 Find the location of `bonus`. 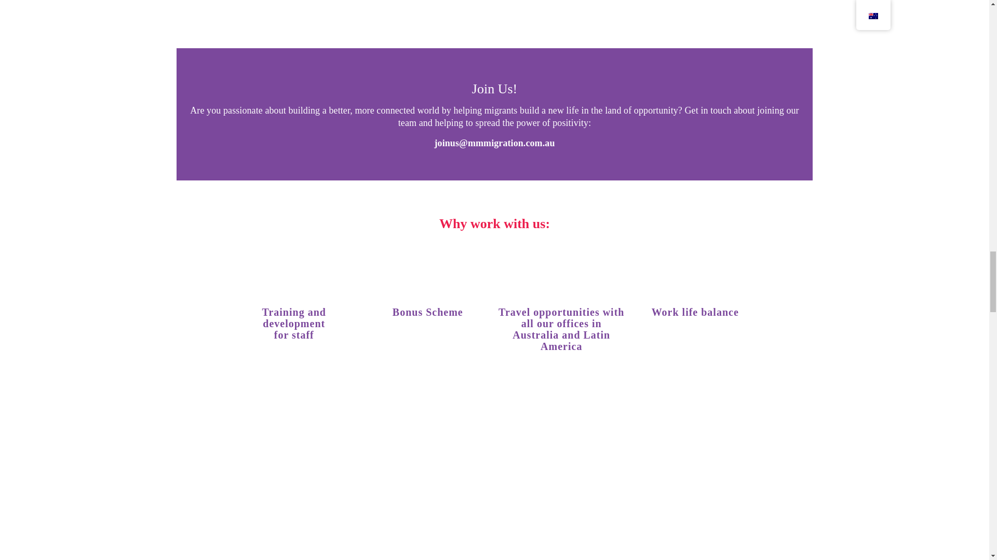

bonus is located at coordinates (428, 270).